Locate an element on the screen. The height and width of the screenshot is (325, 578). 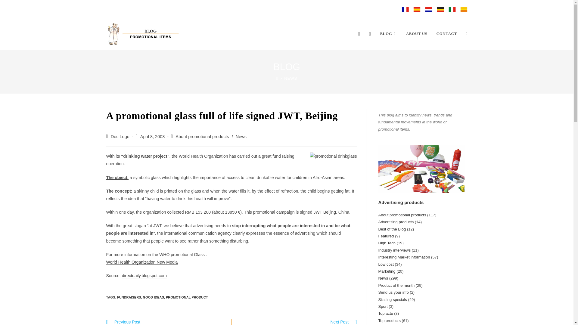
Industry interviews is located at coordinates (394, 250).